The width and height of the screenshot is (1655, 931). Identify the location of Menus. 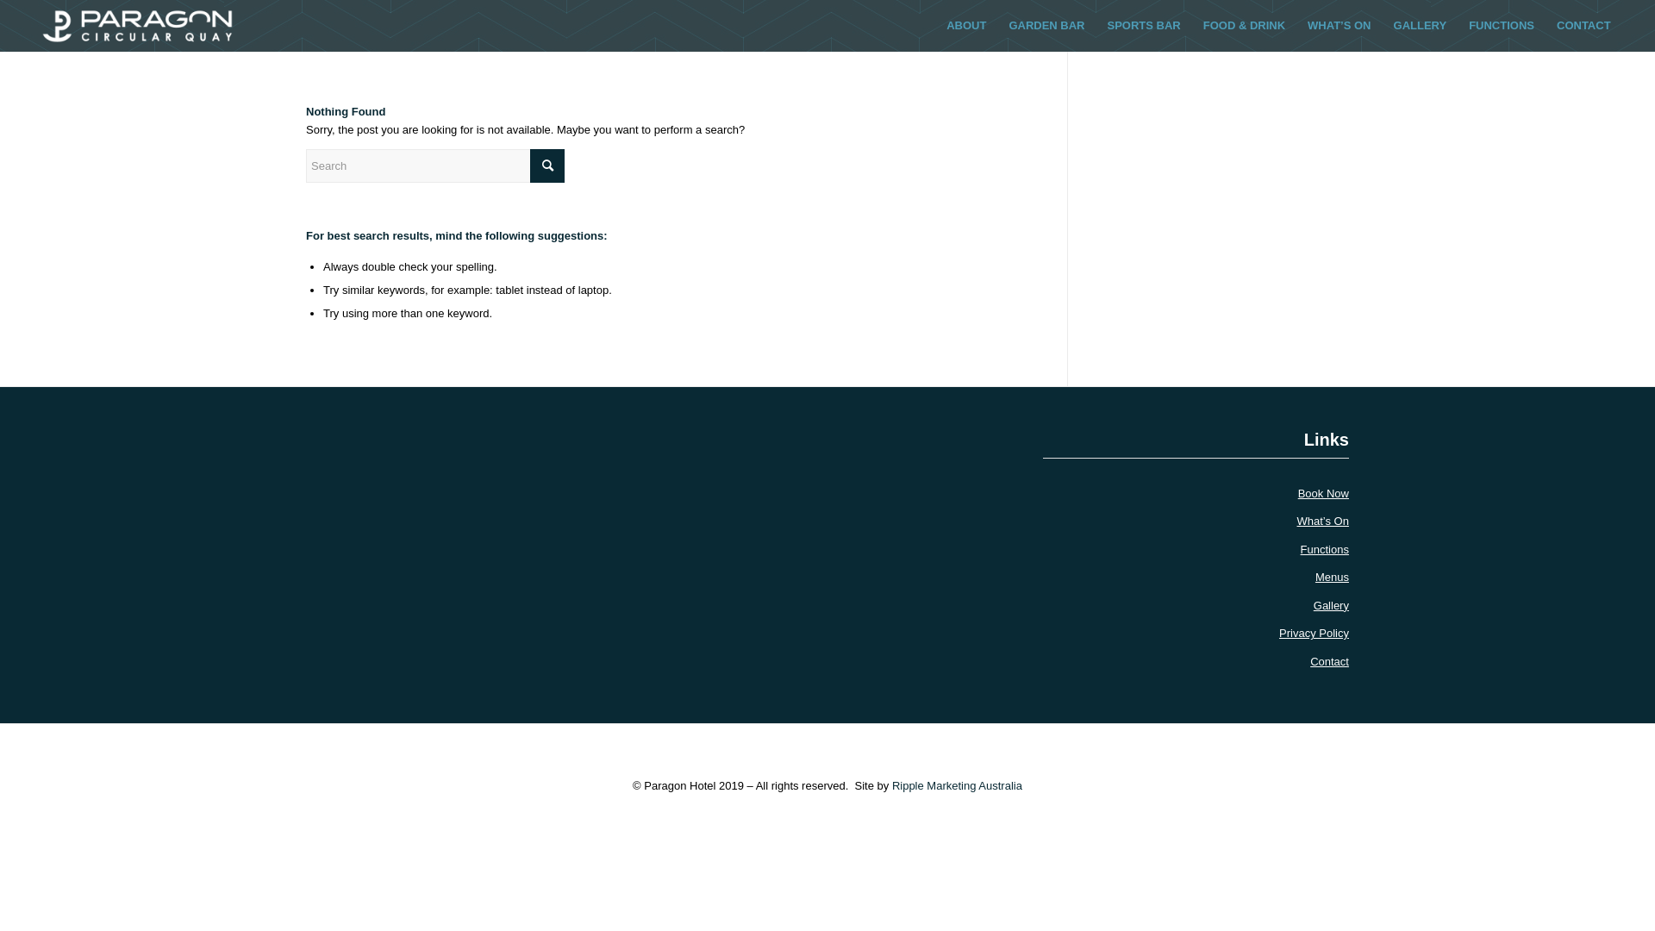
(1333, 578).